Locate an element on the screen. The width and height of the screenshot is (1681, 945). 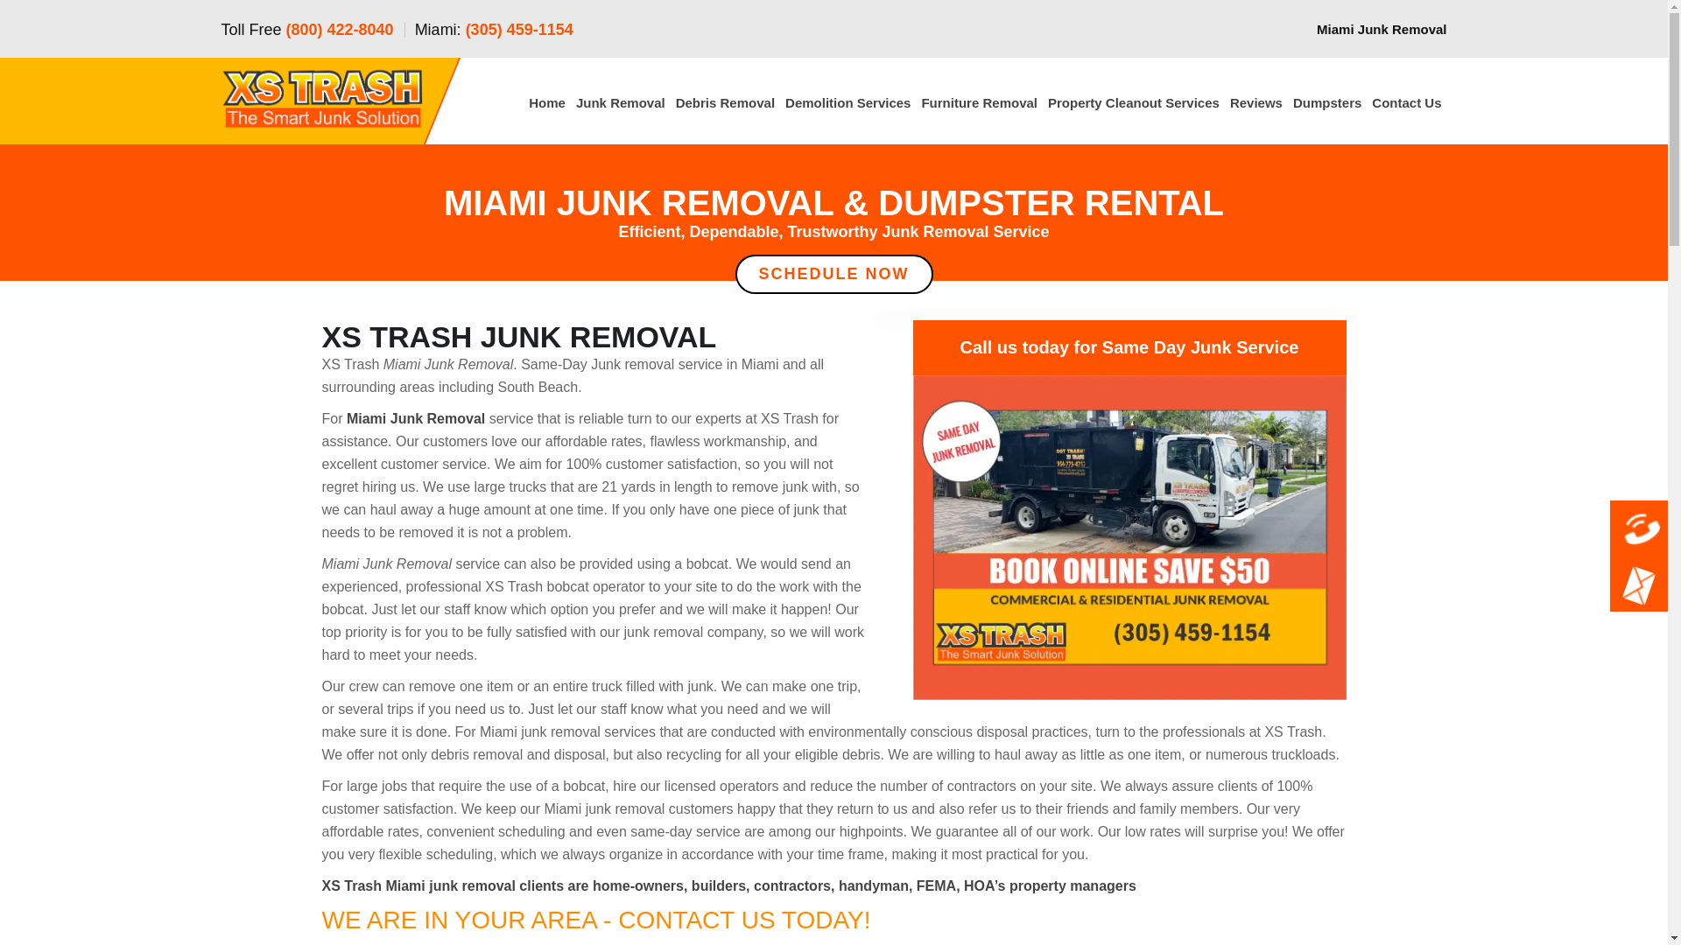
Junk Removal is located at coordinates (621, 103).